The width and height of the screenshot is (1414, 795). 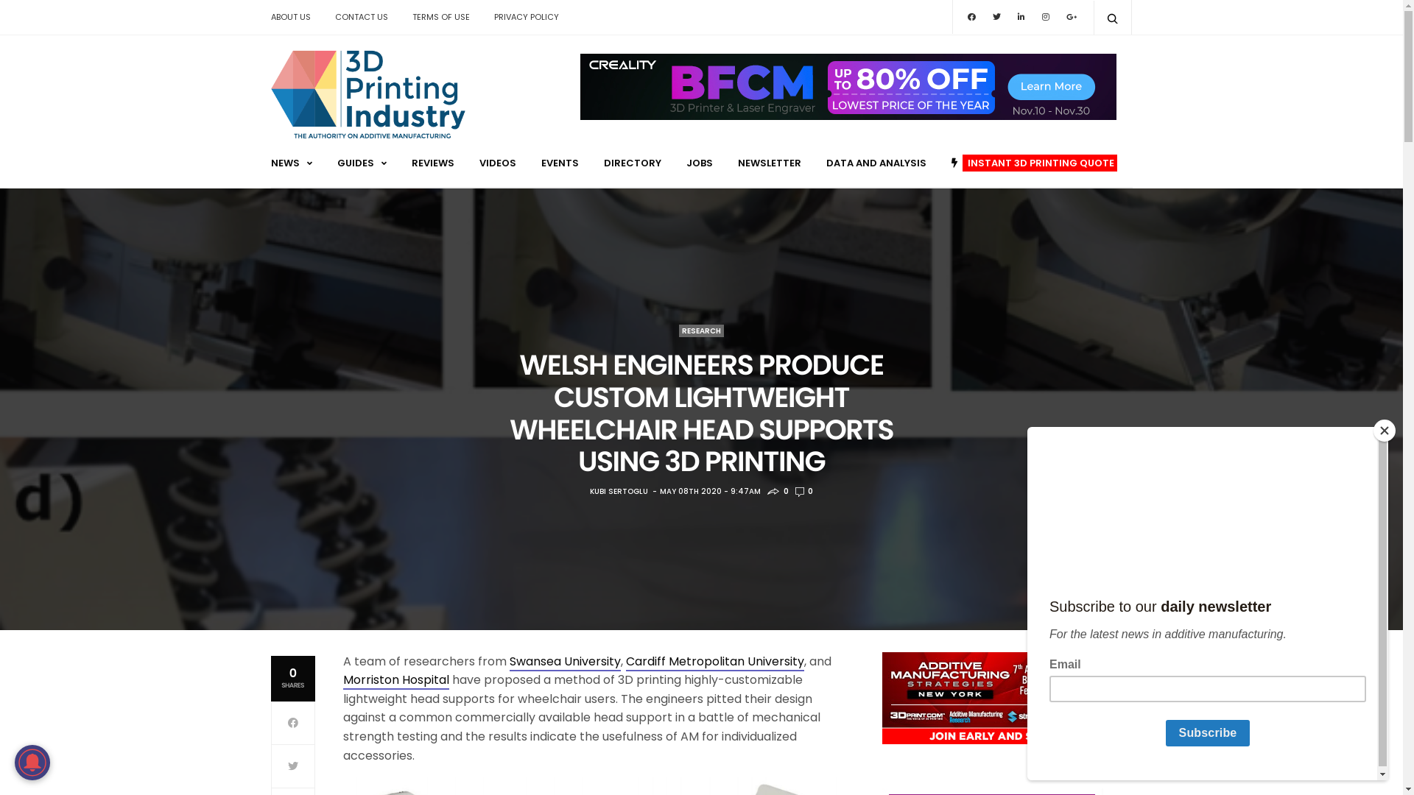 I want to click on ABOUT US, so click(x=296, y=17).